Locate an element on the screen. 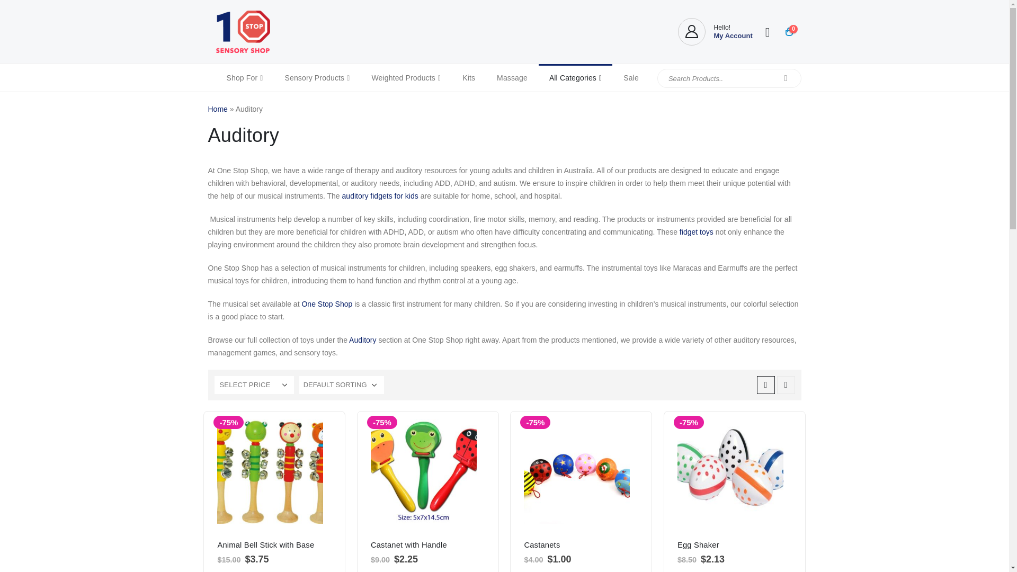  Massage is located at coordinates (512, 77).